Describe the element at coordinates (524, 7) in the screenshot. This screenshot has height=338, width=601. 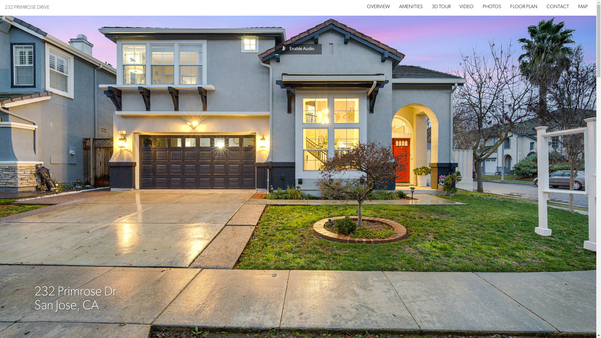
I see `FLOOR PLAN` at that location.